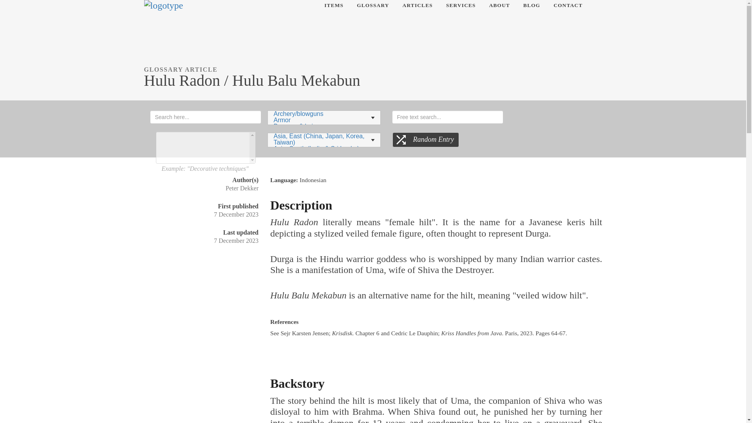 The image size is (752, 423). I want to click on ABOUT, so click(499, 5).